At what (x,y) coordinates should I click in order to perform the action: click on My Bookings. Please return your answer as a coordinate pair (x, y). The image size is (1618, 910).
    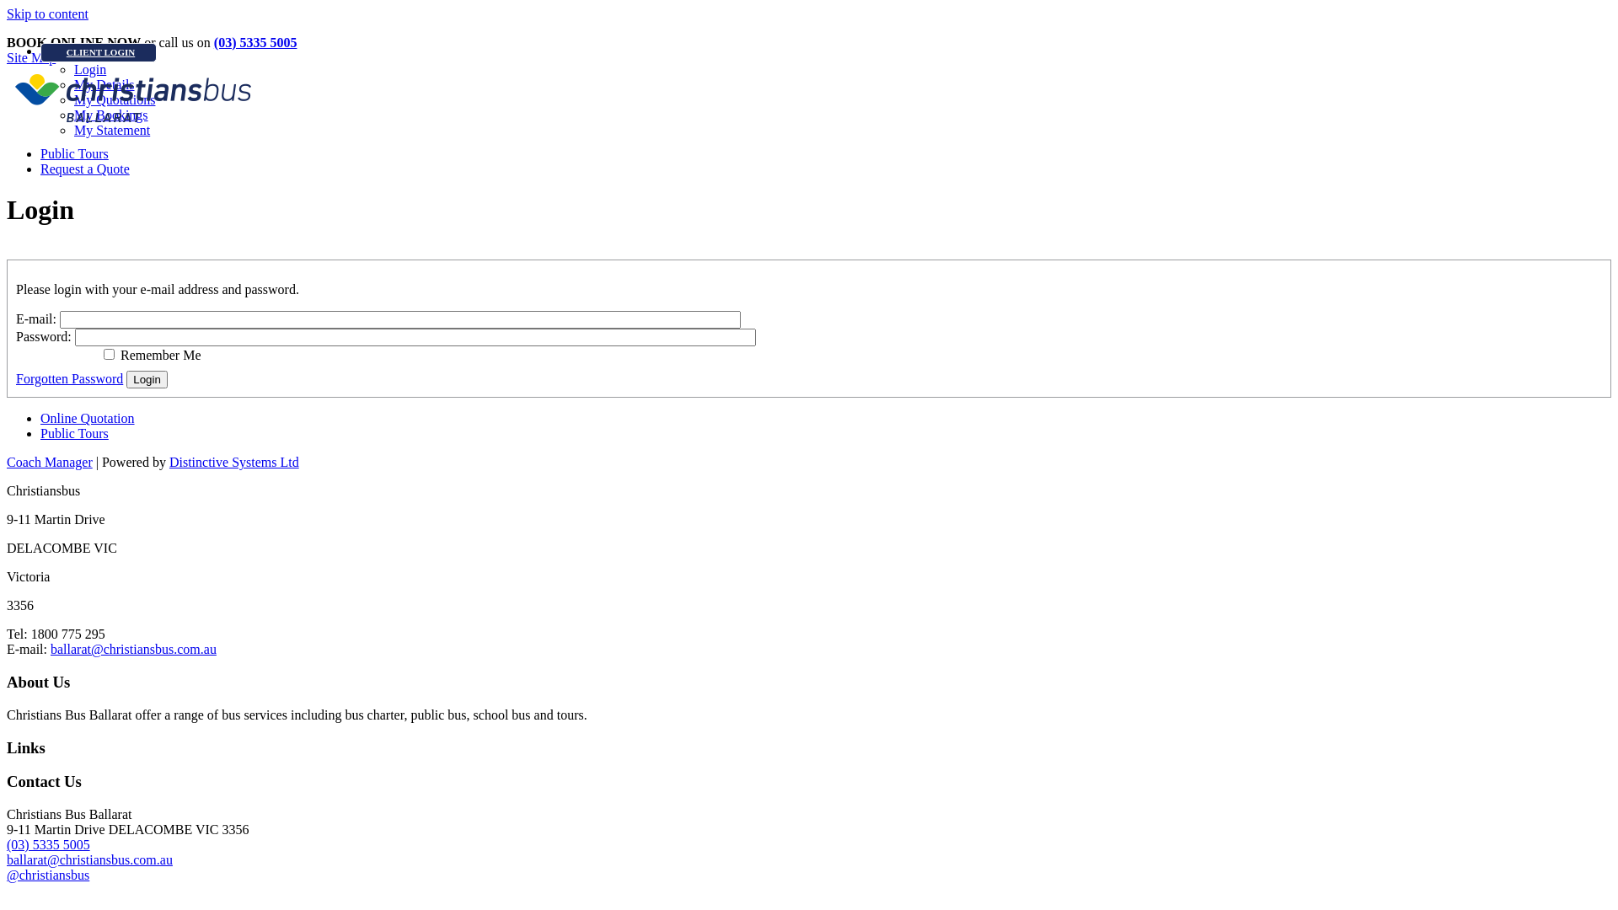
    Looking at the image, I should click on (533, 115).